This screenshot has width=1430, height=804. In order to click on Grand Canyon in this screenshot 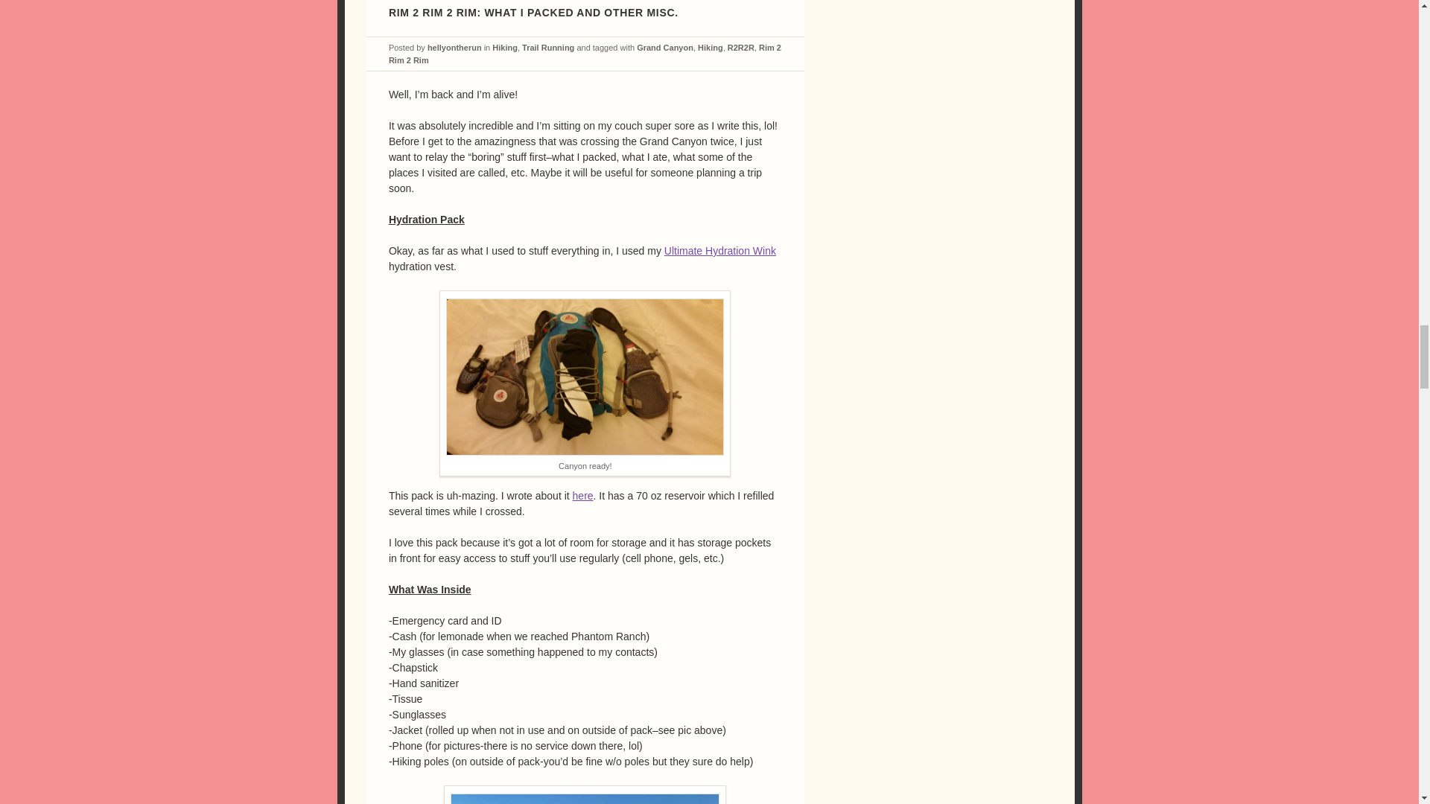, I will do `click(664, 48)`.